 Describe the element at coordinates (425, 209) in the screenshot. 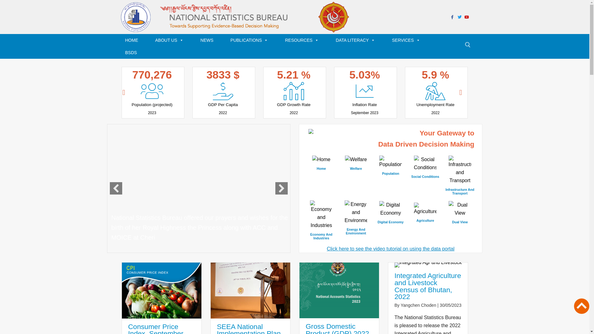

I see `Agriculture` at that location.